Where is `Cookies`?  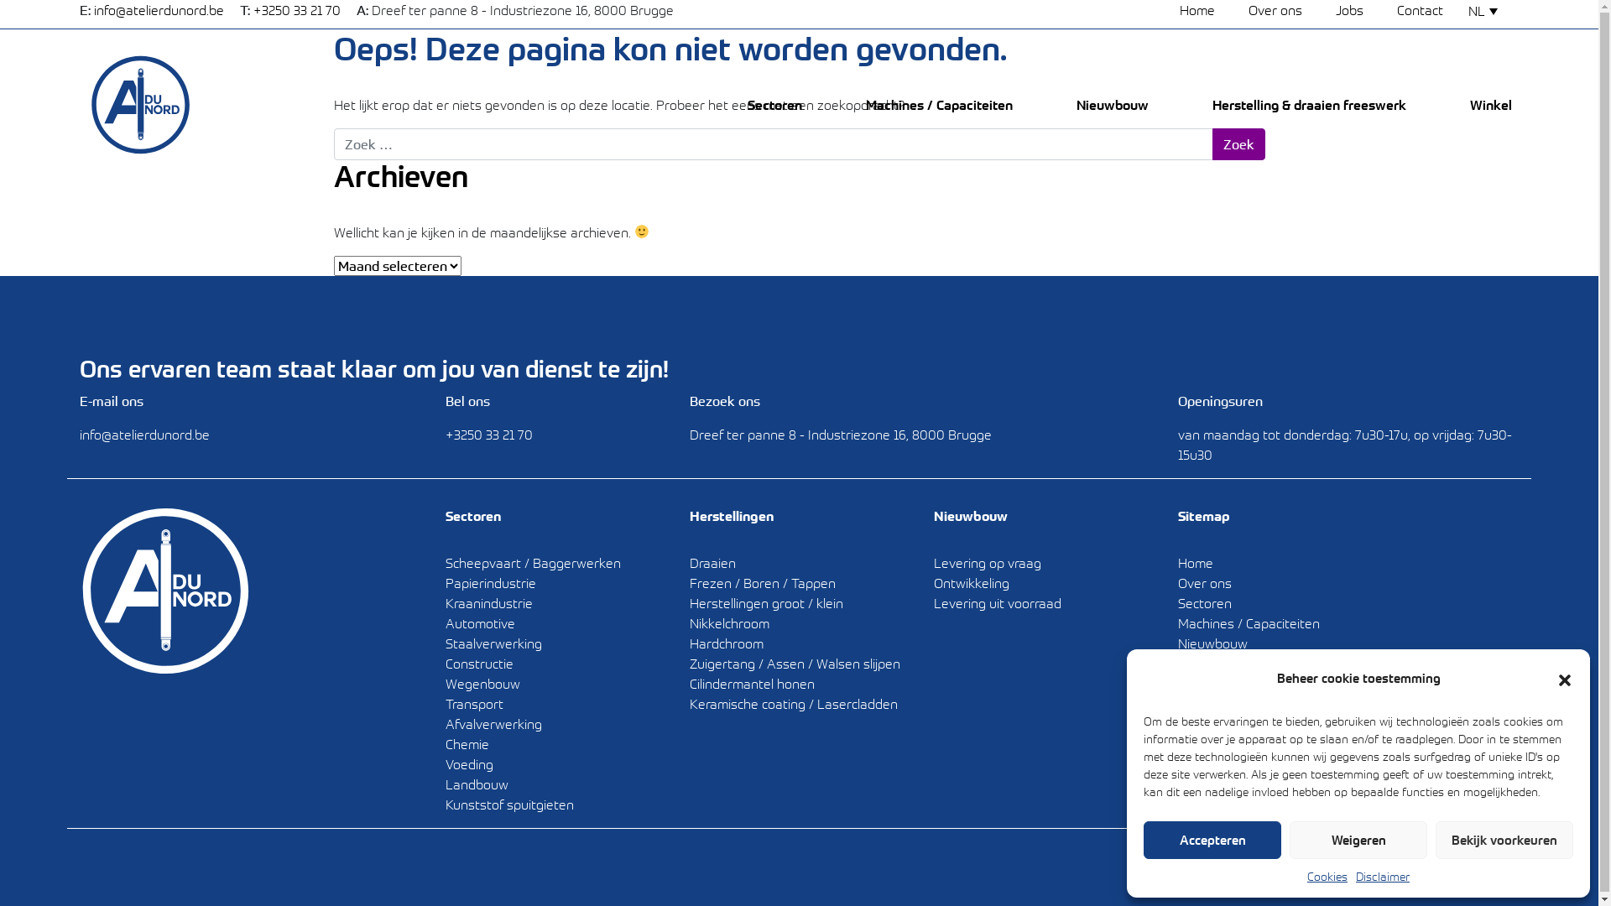 Cookies is located at coordinates (1327, 876).